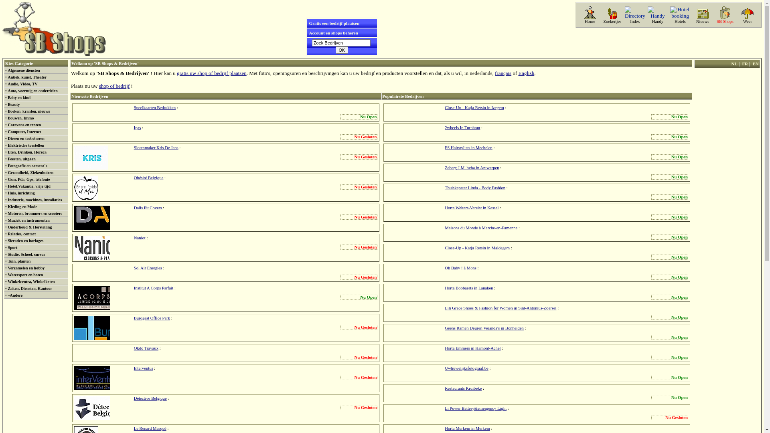 The height and width of the screenshot is (433, 770). What do you see at coordinates (477, 248) in the screenshot?
I see `Close-Up - Katja Retsin in Maldegem` at bounding box center [477, 248].